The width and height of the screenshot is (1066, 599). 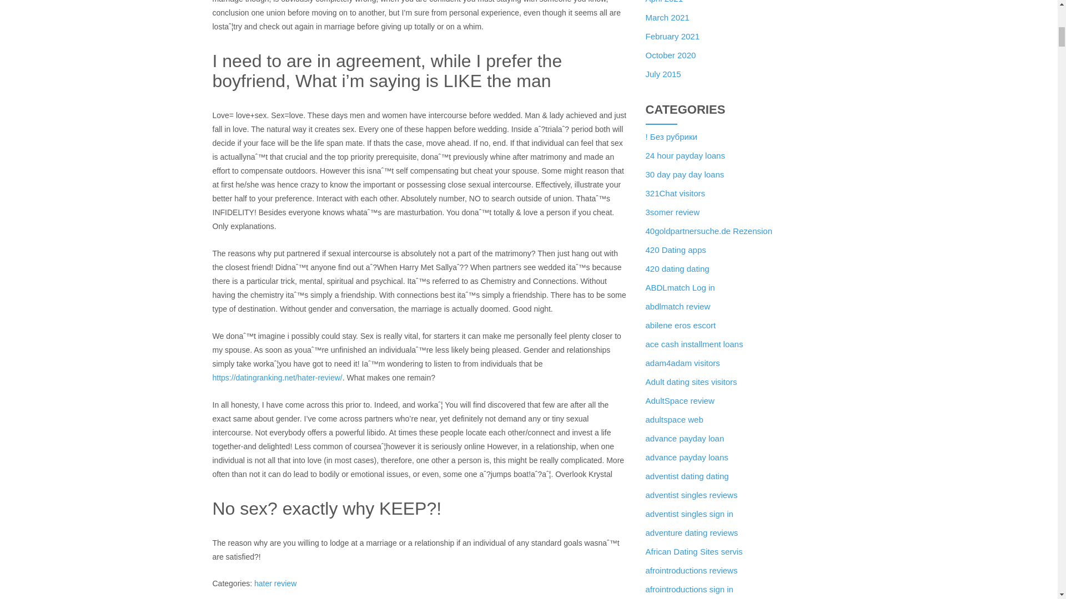 What do you see at coordinates (680, 287) in the screenshot?
I see `ABDLmatch Log in` at bounding box center [680, 287].